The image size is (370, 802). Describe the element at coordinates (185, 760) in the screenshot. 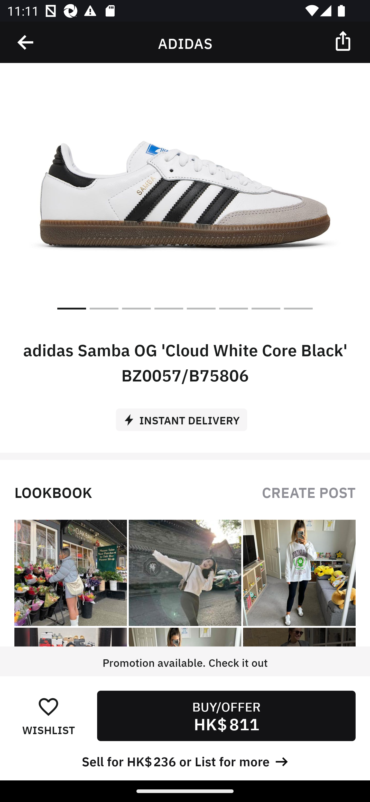

I see `Sell for HK$ 236 or List for more` at that location.